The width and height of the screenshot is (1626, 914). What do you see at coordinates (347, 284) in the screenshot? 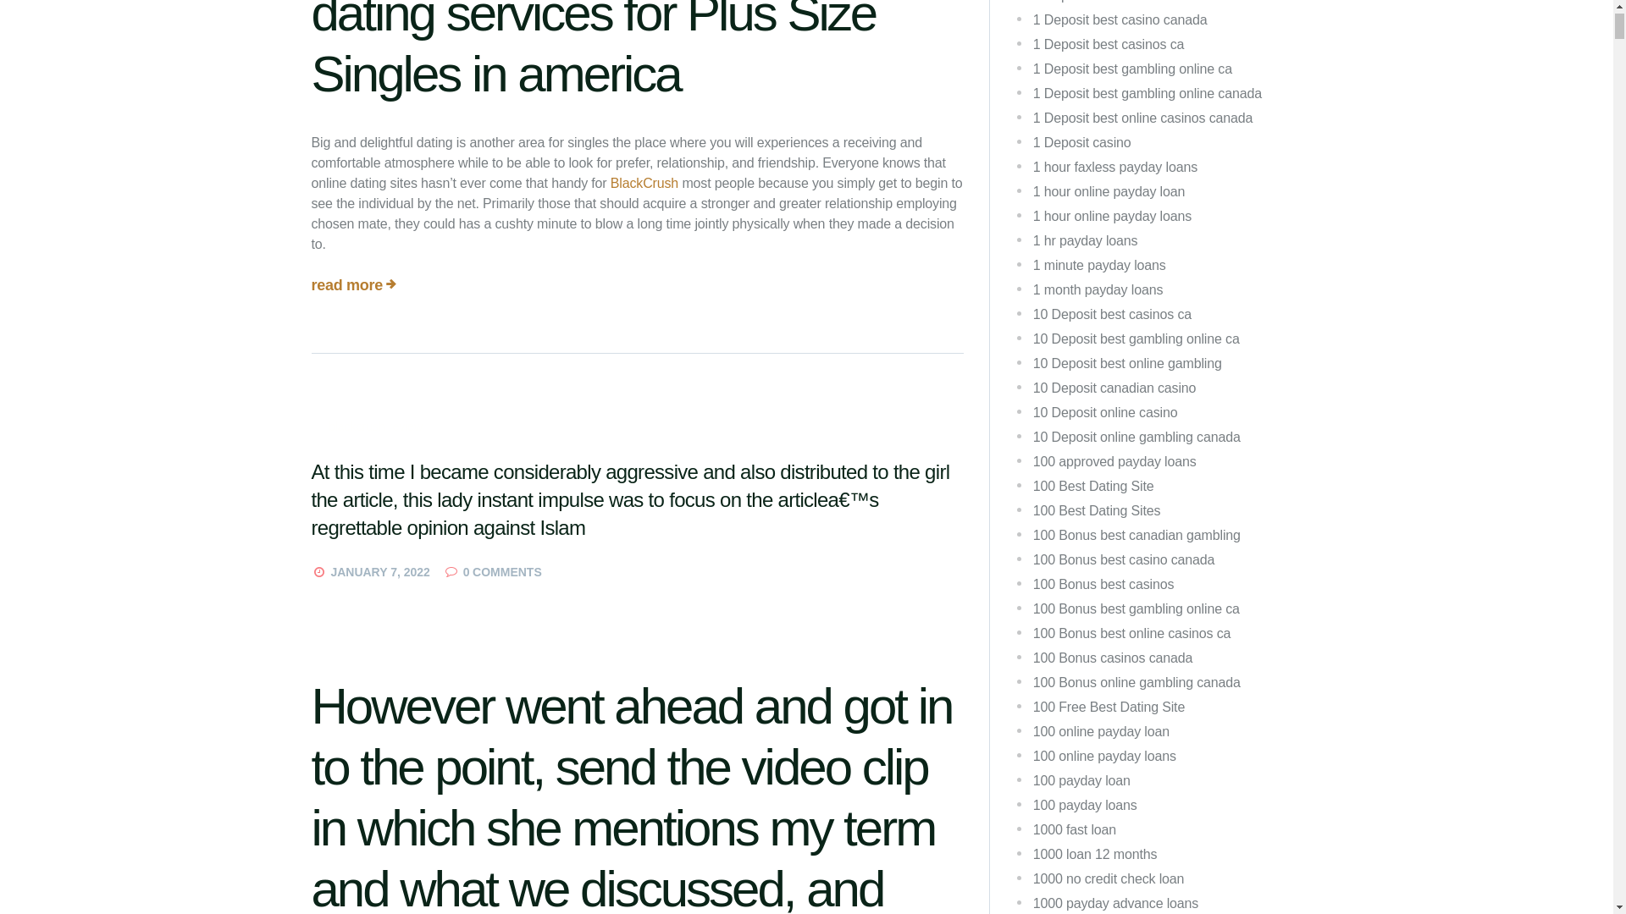
I see `read more` at bounding box center [347, 284].